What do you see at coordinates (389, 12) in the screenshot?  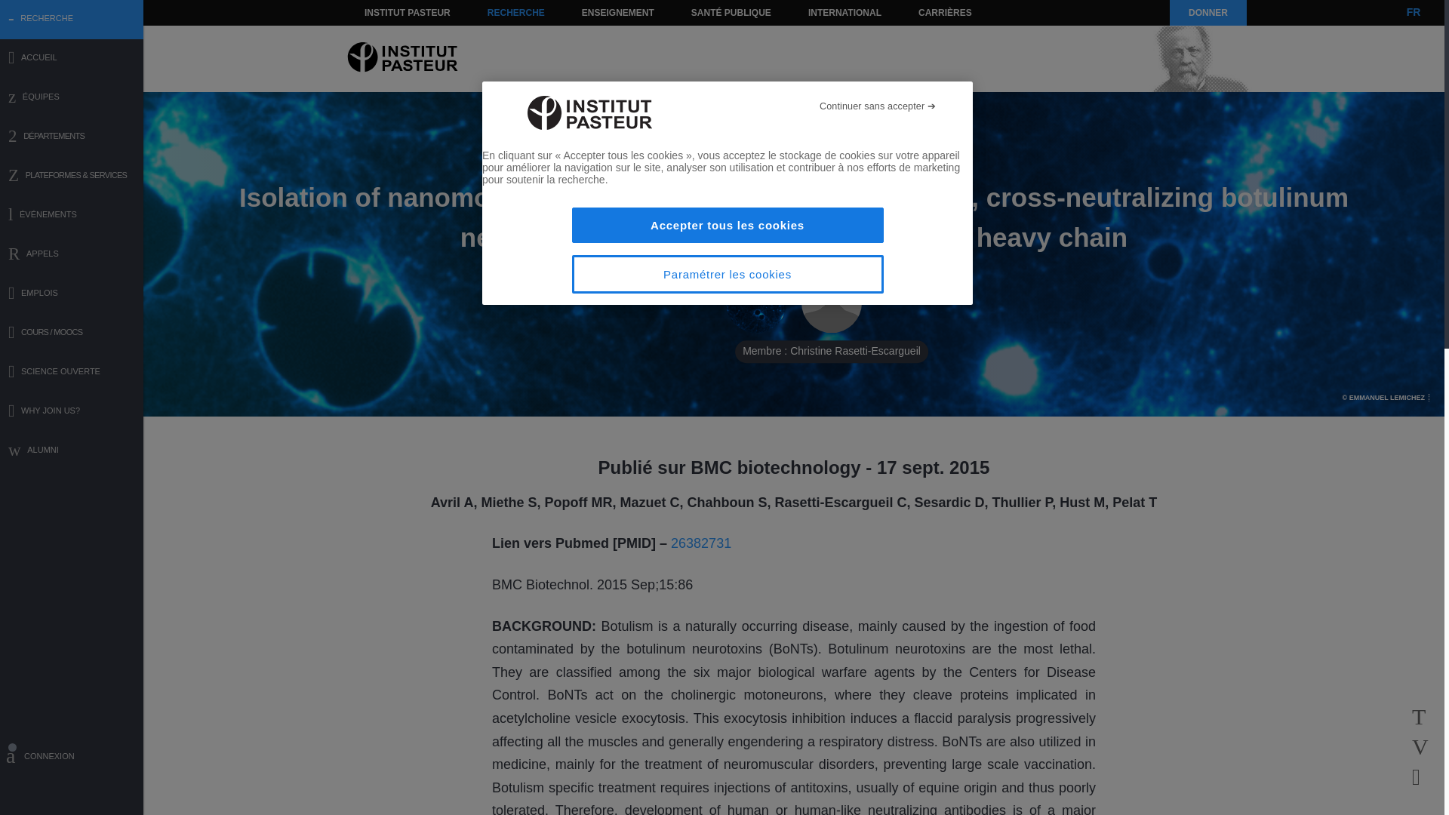 I see `Aller au contenu` at bounding box center [389, 12].